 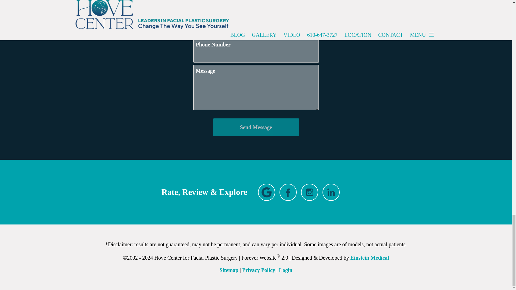 What do you see at coordinates (259, 270) in the screenshot?
I see `Privacy Policy` at bounding box center [259, 270].